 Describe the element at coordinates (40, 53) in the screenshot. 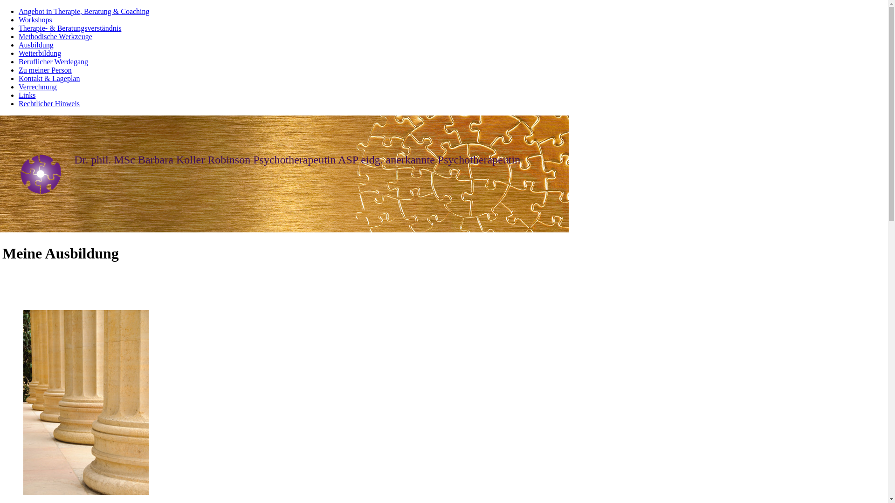

I see `Weiterbildung` at that location.